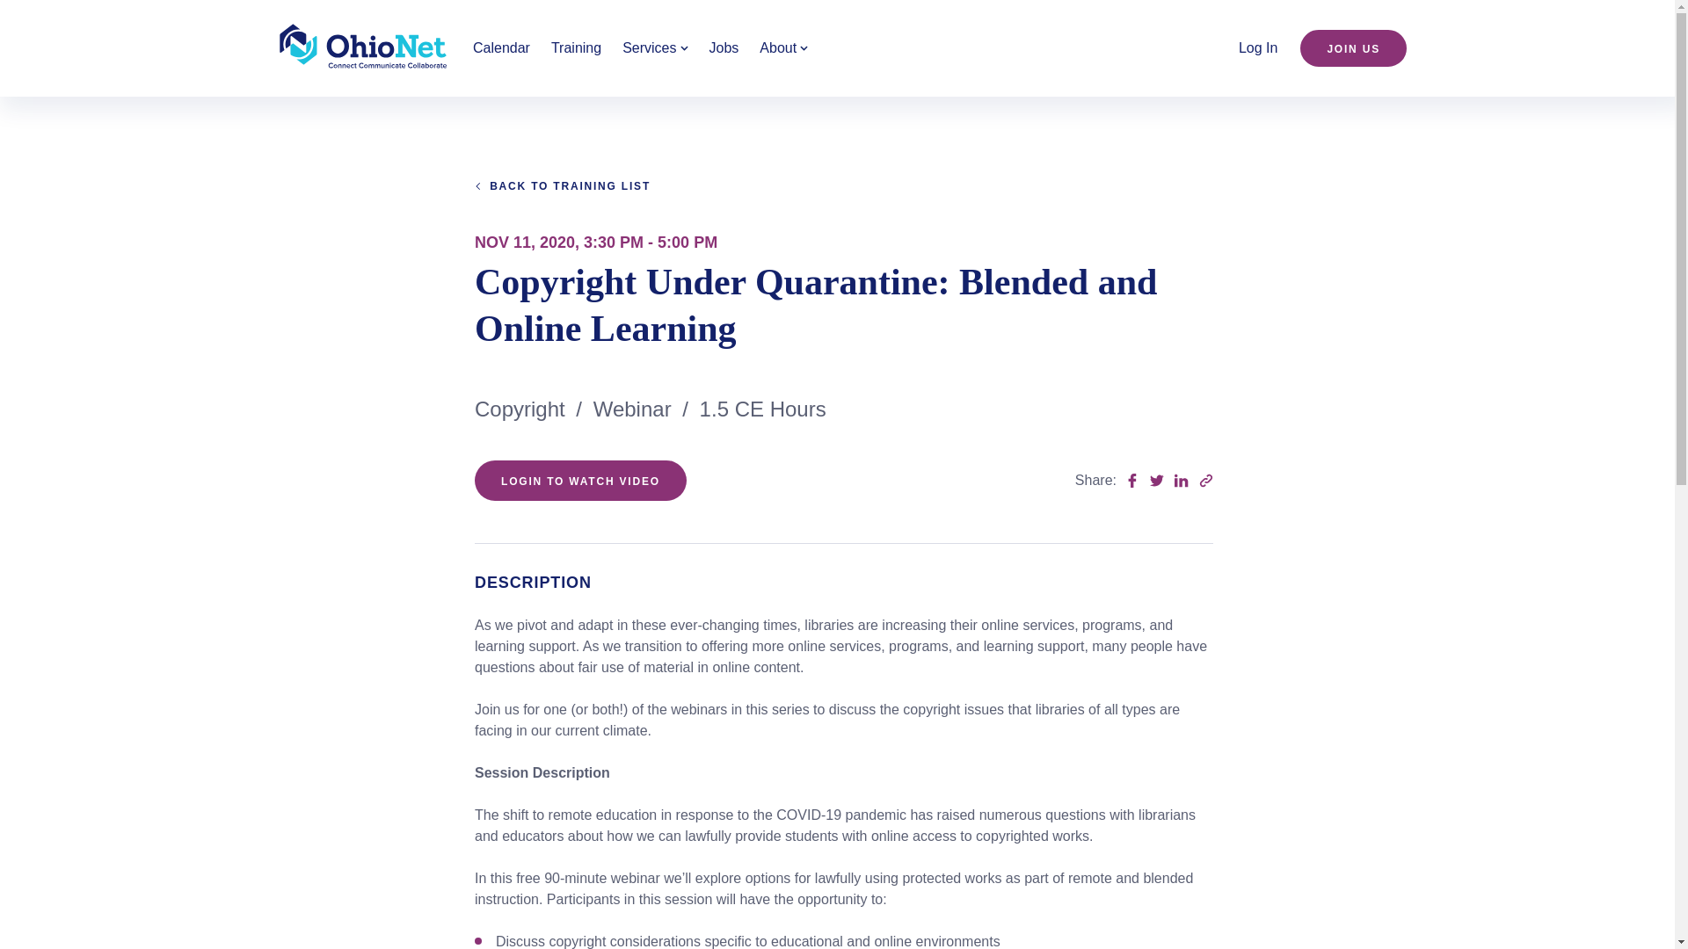 This screenshot has height=949, width=1688. Describe the element at coordinates (580, 480) in the screenshot. I see `LOGIN TO WATCH VIDEO` at that location.